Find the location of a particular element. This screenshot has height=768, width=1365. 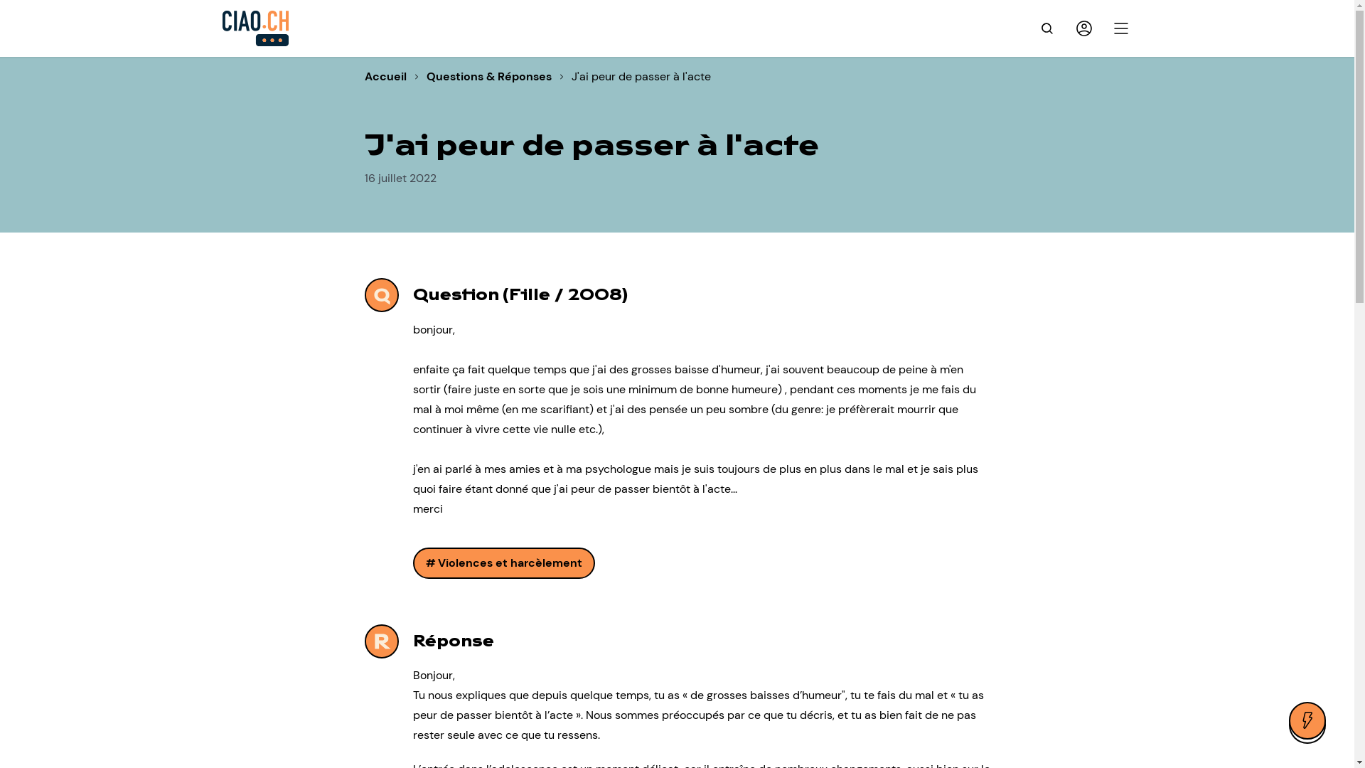

Recherche is located at coordinates (1046, 28).